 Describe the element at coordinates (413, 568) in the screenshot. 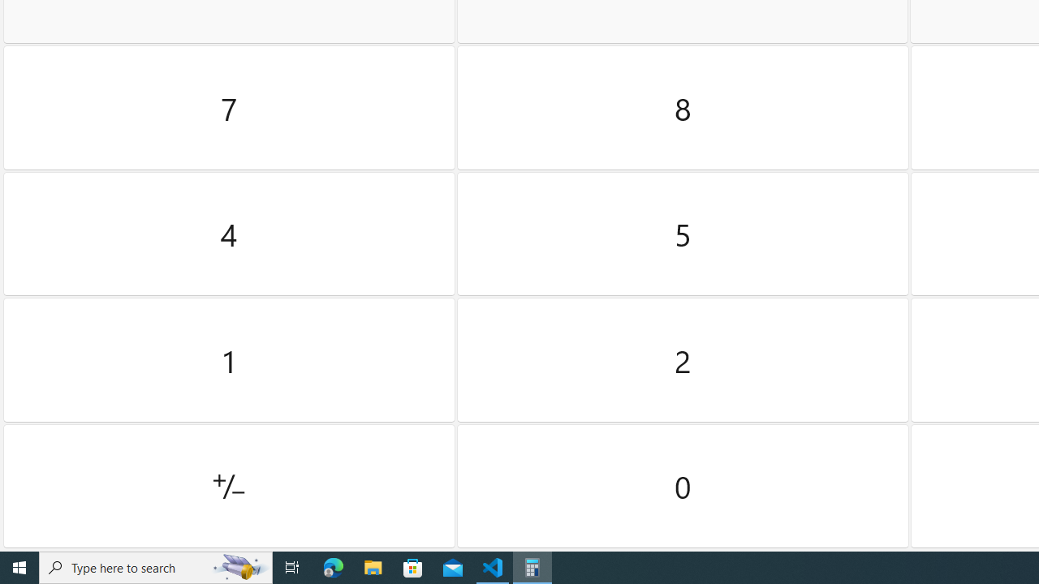

I see `Microsoft Store` at that location.